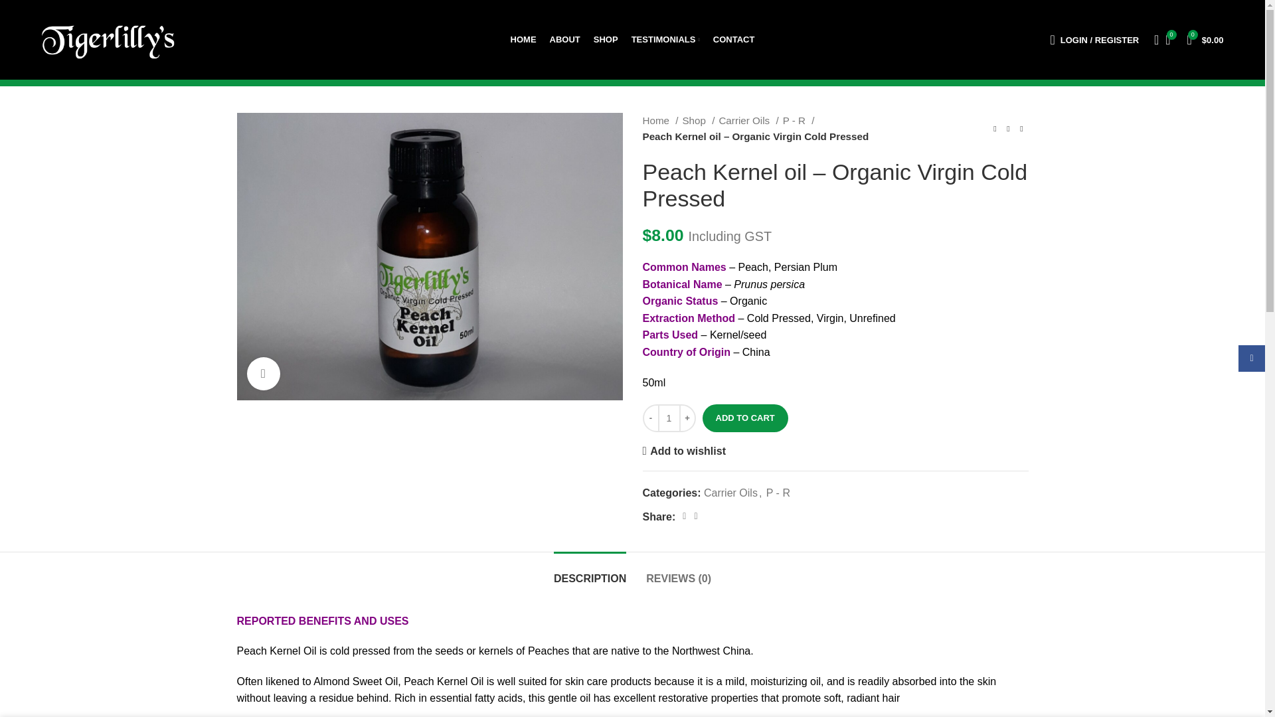 This screenshot has width=1275, height=717. Describe the element at coordinates (1029, 258) in the screenshot. I see `Log in` at that location.